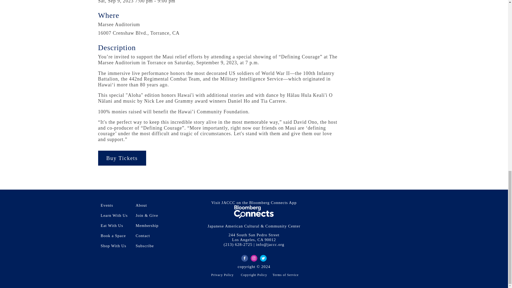 The image size is (512, 288). I want to click on Learn With Us, so click(116, 215).